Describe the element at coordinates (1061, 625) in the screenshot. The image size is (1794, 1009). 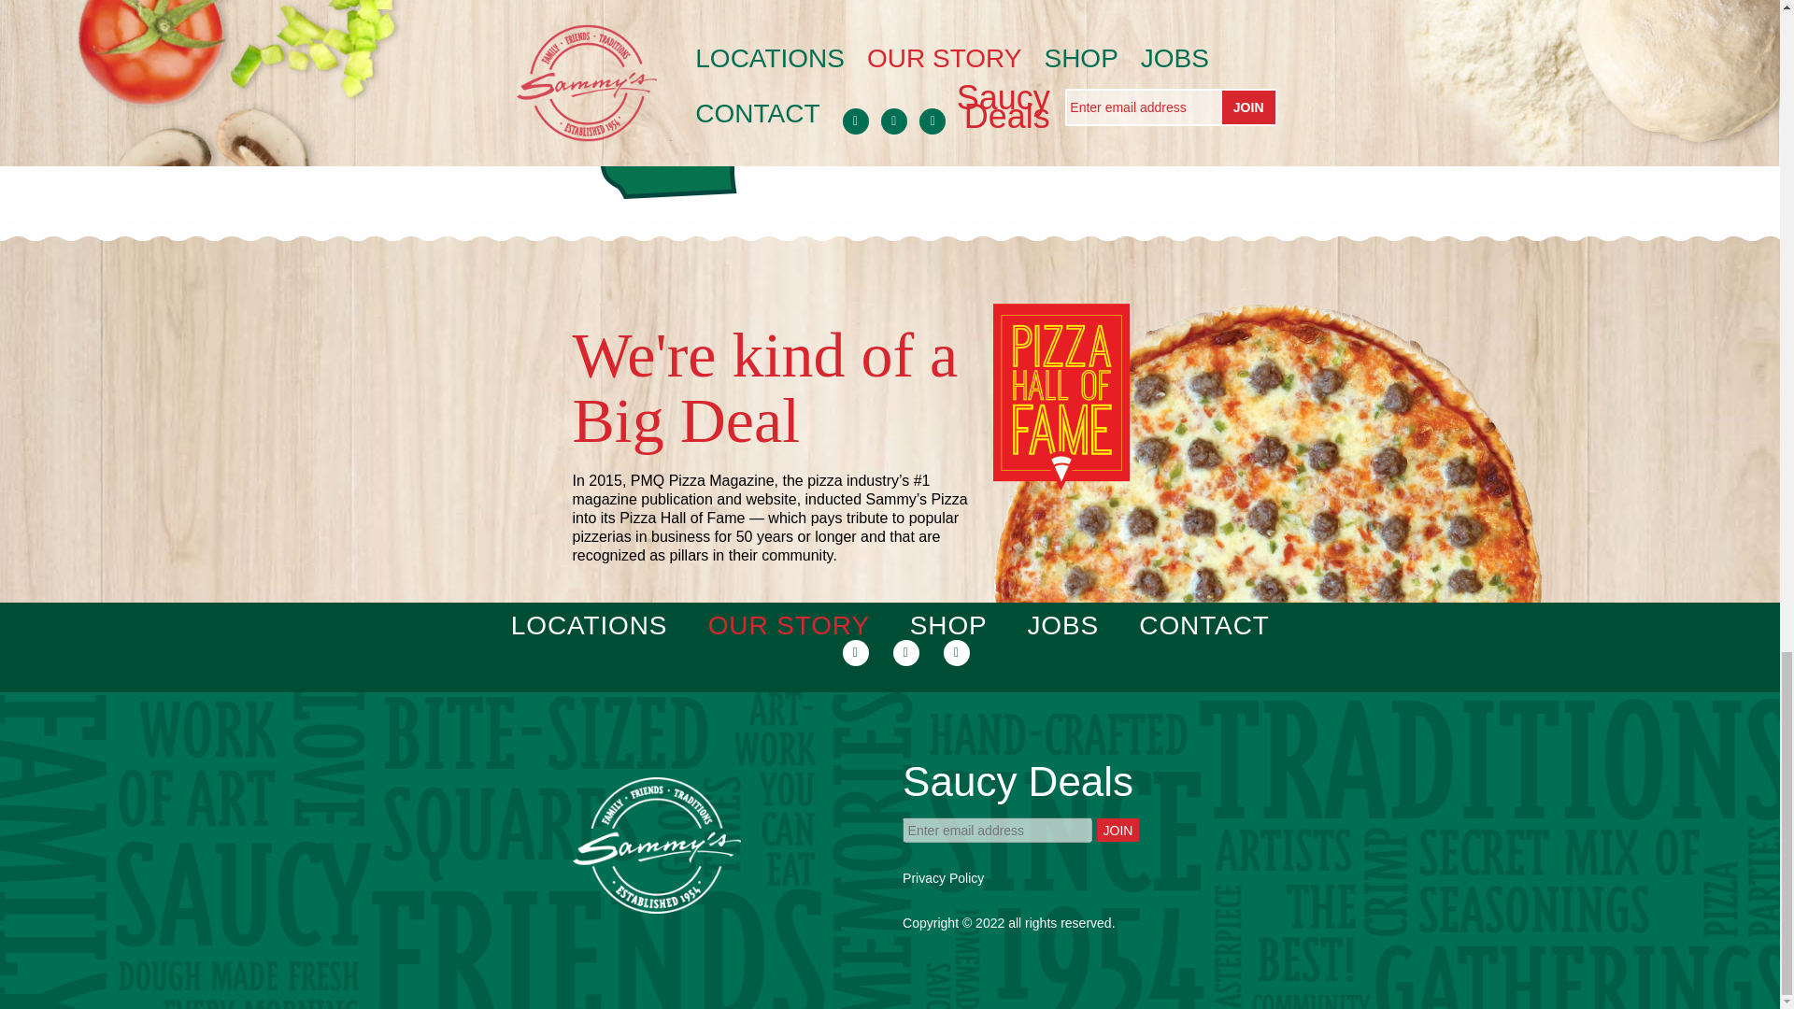
I see `JOBS` at that location.